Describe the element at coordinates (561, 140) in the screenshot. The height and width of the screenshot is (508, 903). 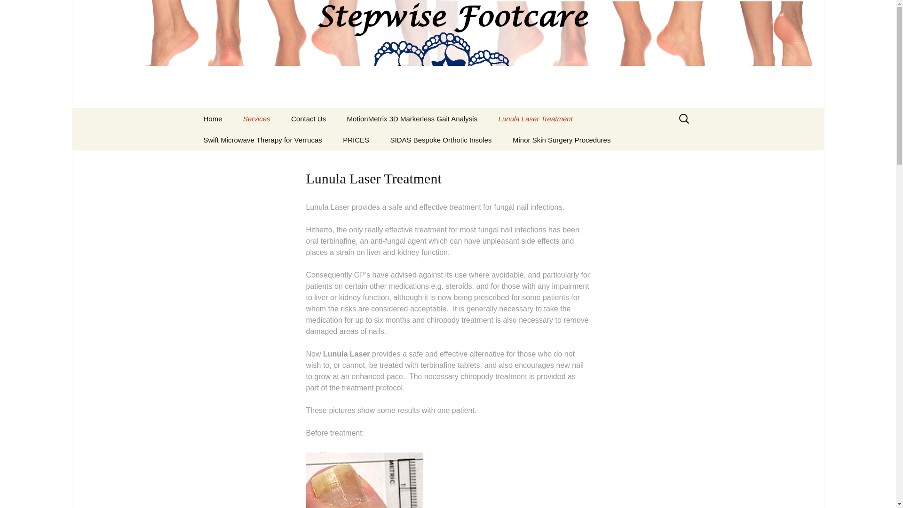
I see `Minor Skin Surgery Procedures` at that location.